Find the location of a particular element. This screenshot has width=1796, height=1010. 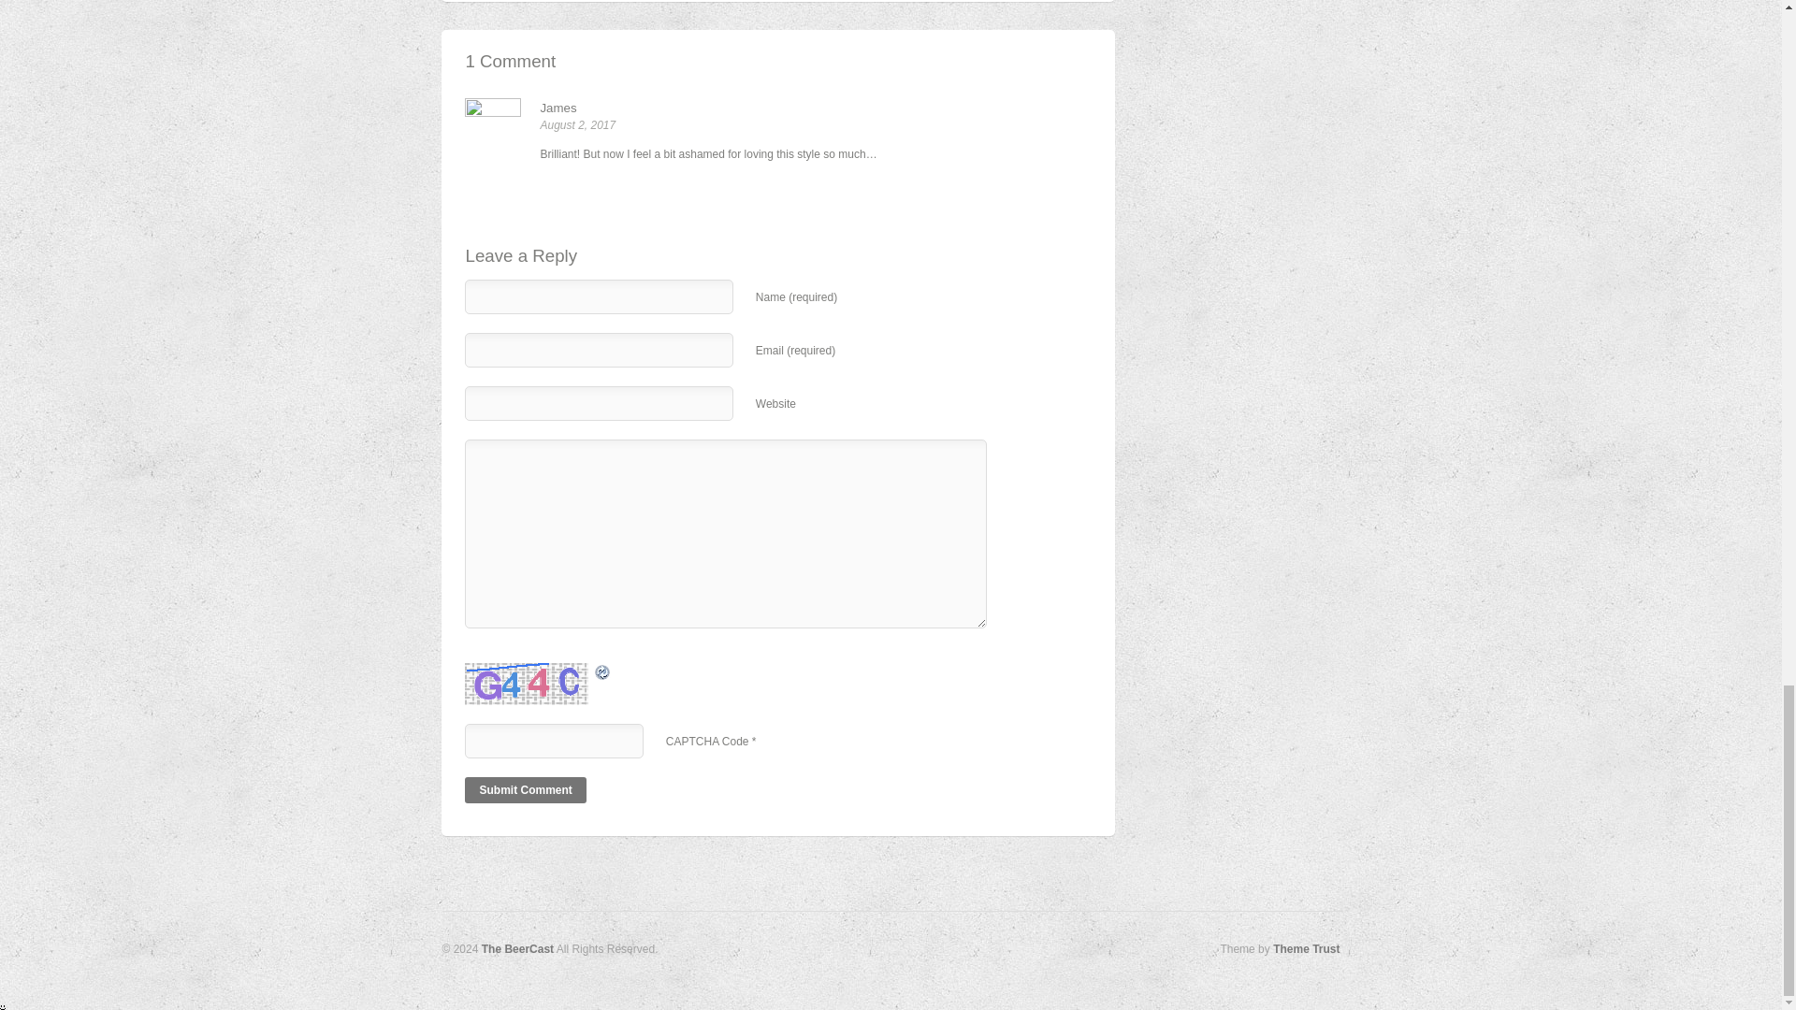

The BeerCast is located at coordinates (516, 948).